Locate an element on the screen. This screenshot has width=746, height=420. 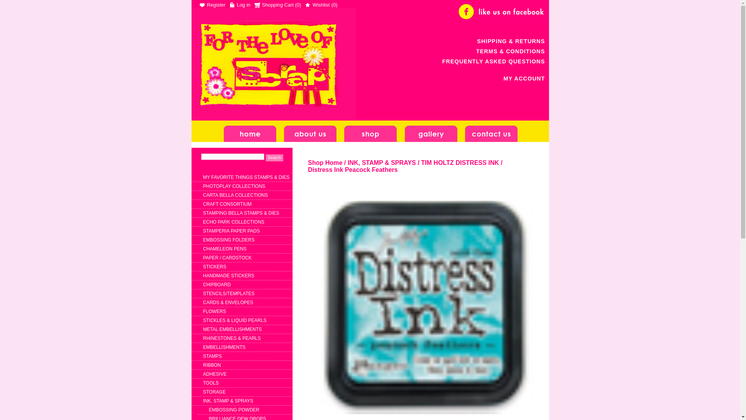
FLOWERS is located at coordinates (214, 311).